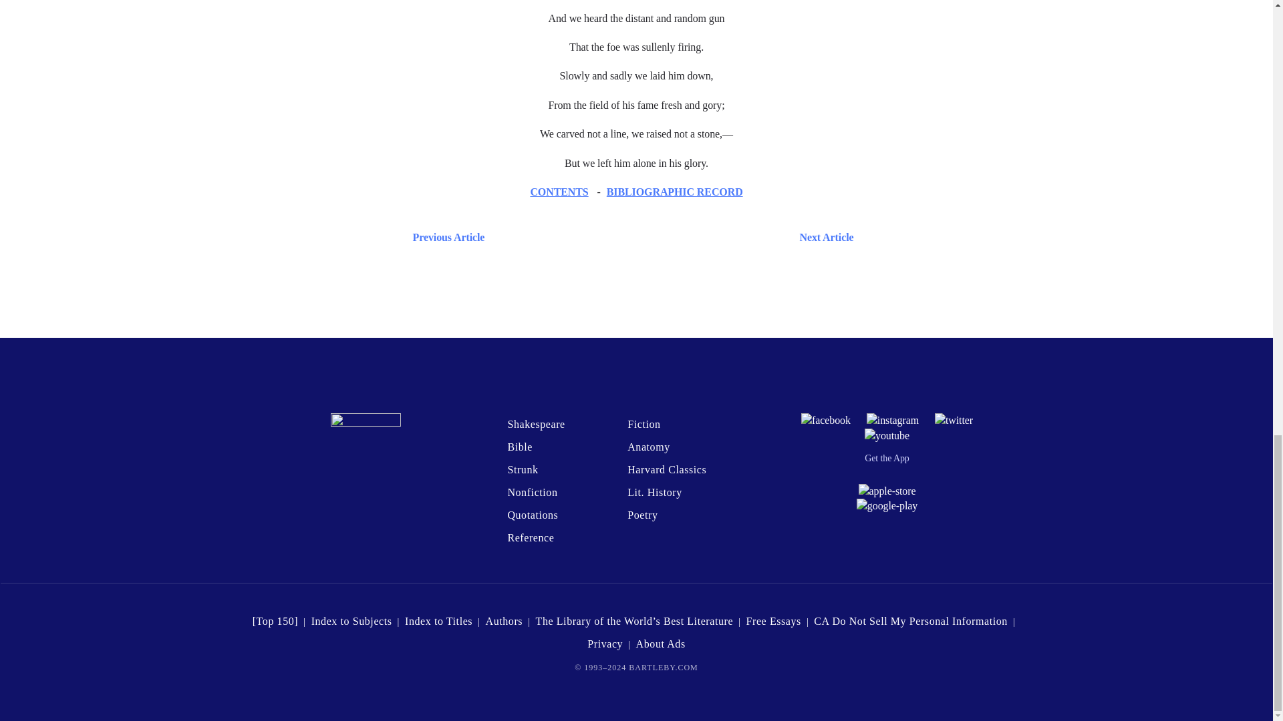 The image size is (1283, 721). I want to click on Fiction, so click(644, 424).